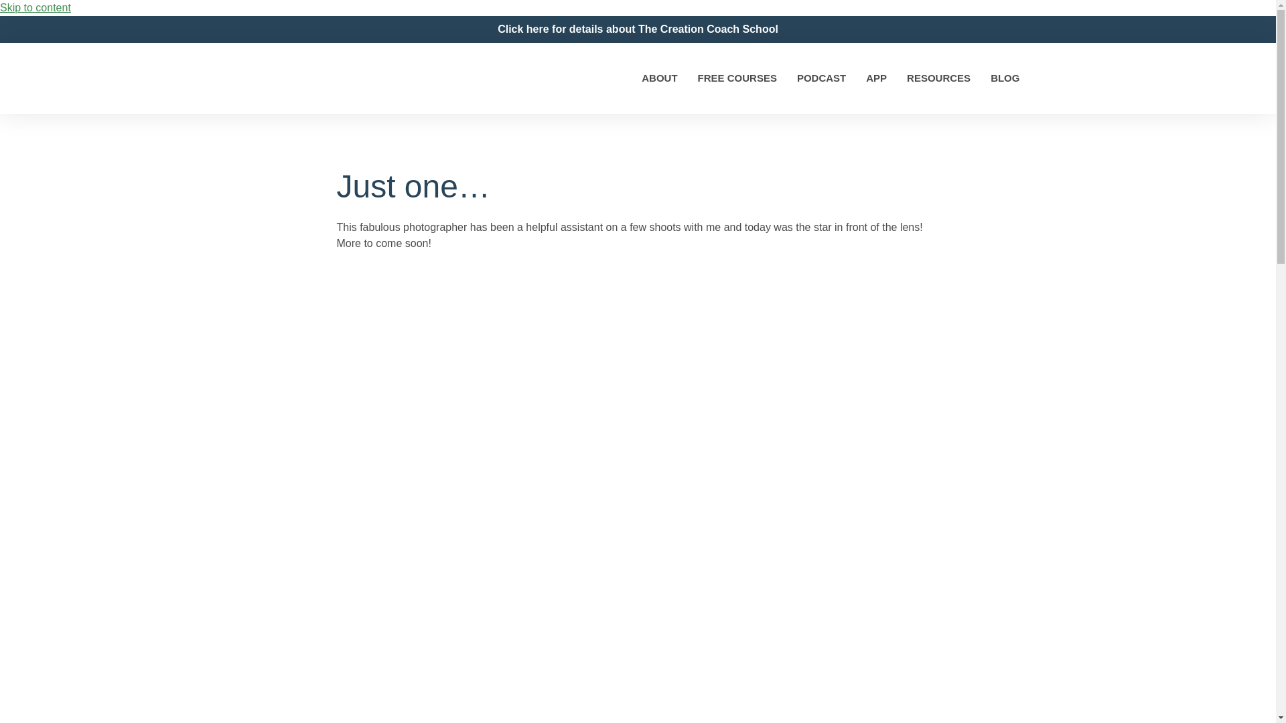  What do you see at coordinates (35, 8) in the screenshot?
I see `Skip to content` at bounding box center [35, 8].